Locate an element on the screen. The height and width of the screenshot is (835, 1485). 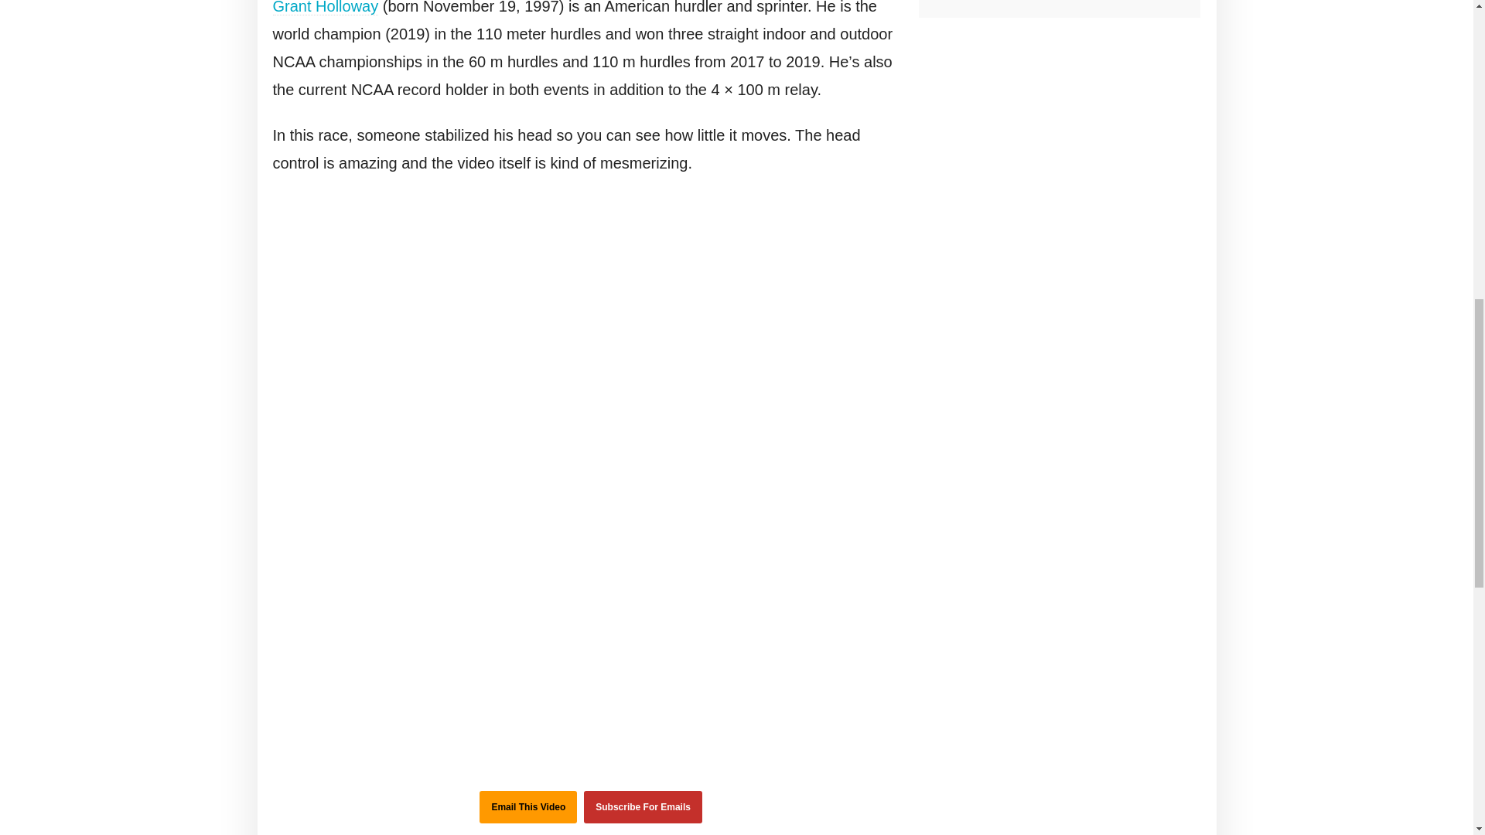
Grant Holloway is located at coordinates (325, 8).